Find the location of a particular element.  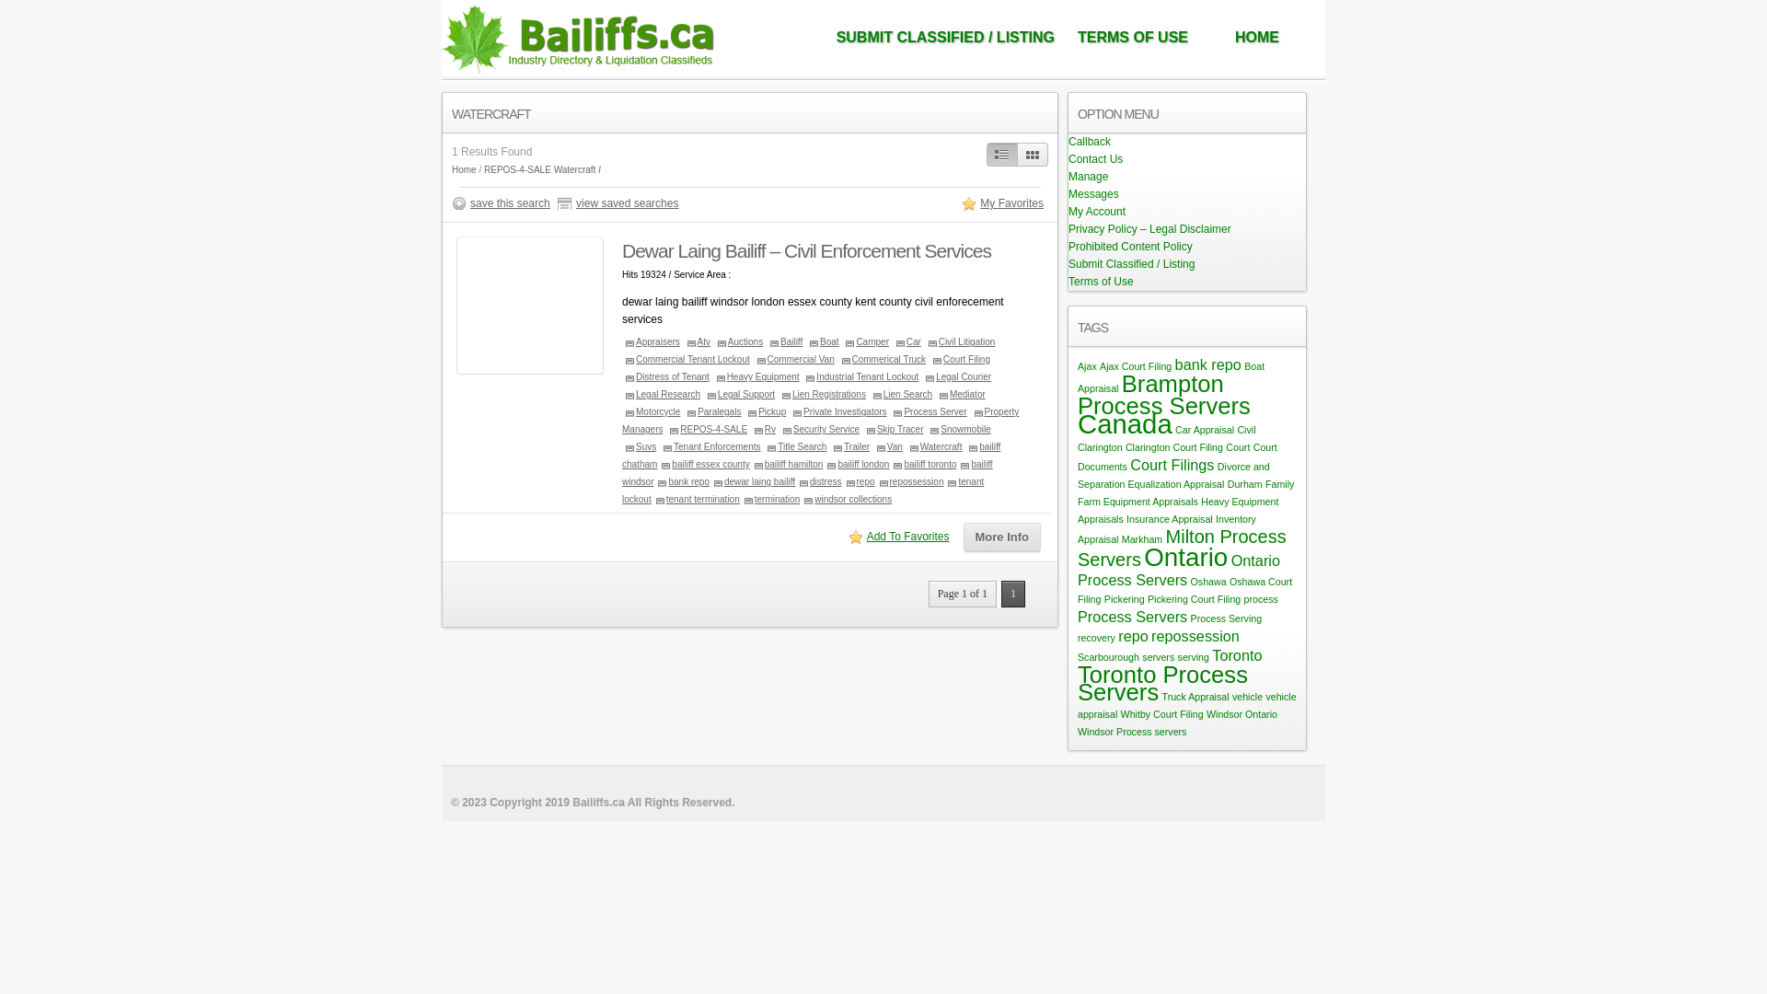

Prohibited Content Policy is located at coordinates (1130, 247).